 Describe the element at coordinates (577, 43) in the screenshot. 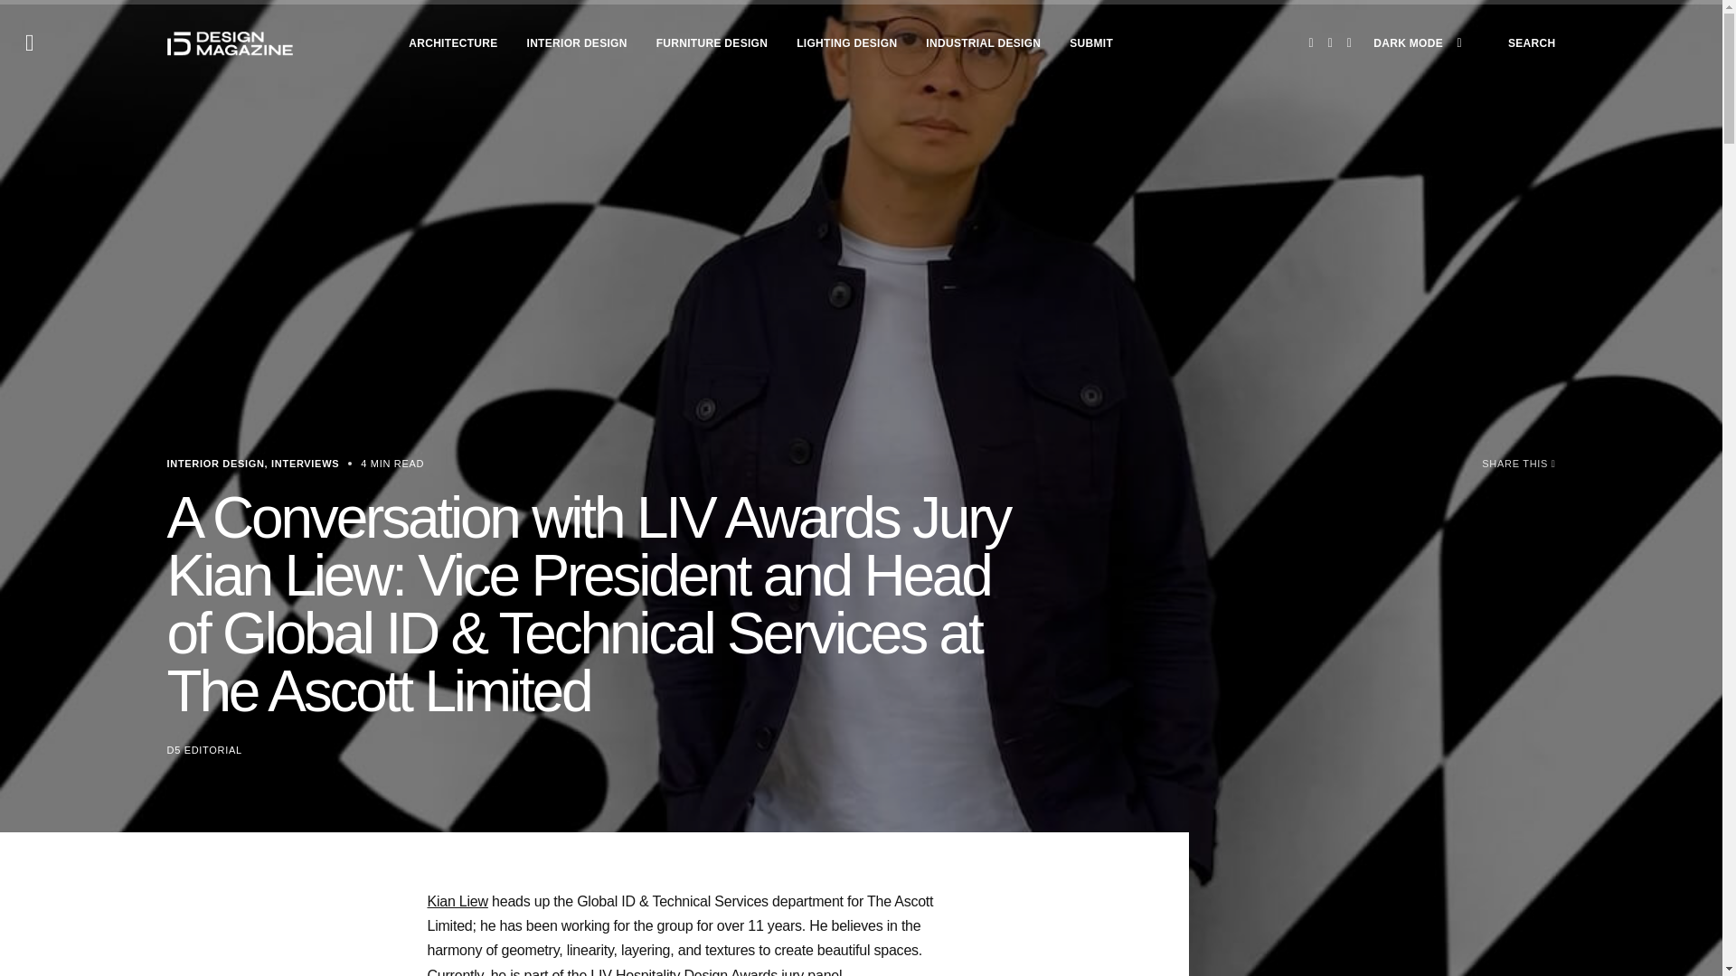

I see `INTERIOR DESIGN` at that location.